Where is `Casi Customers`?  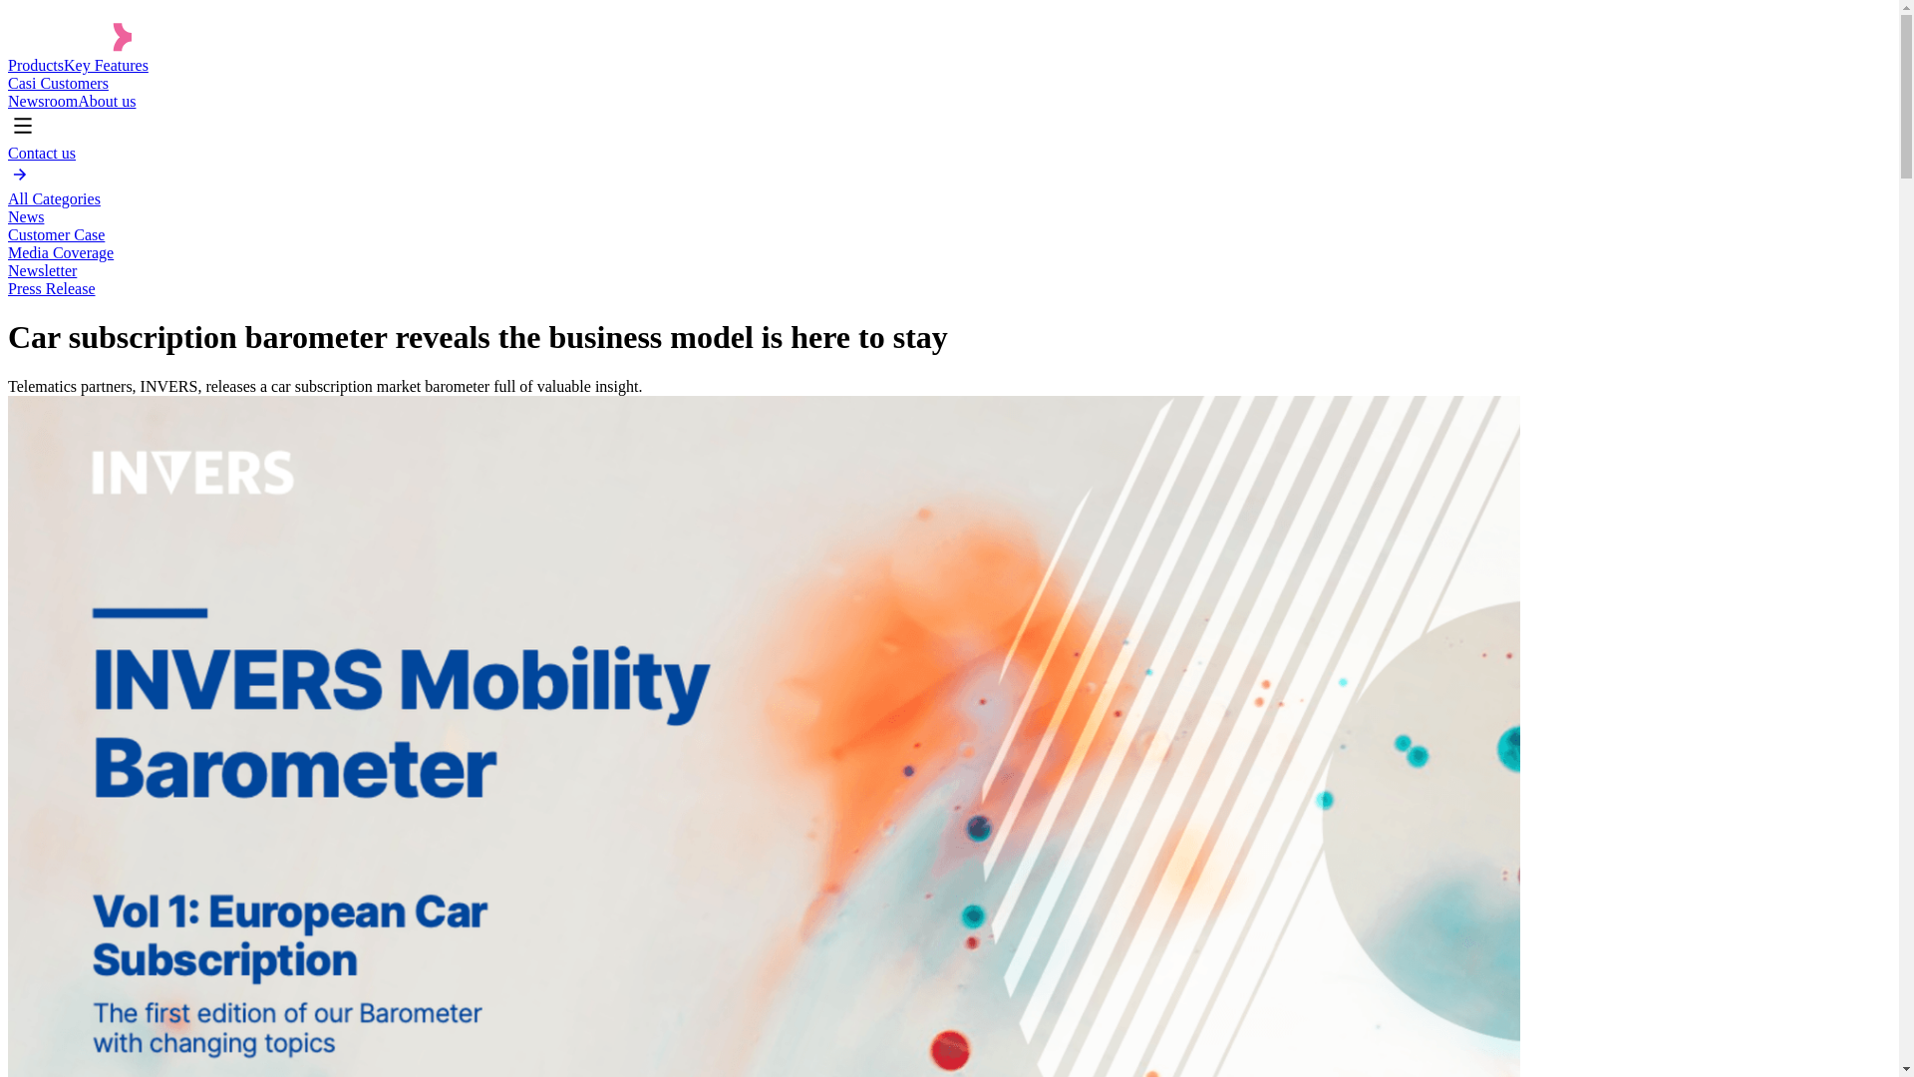 Casi Customers is located at coordinates (58, 82).